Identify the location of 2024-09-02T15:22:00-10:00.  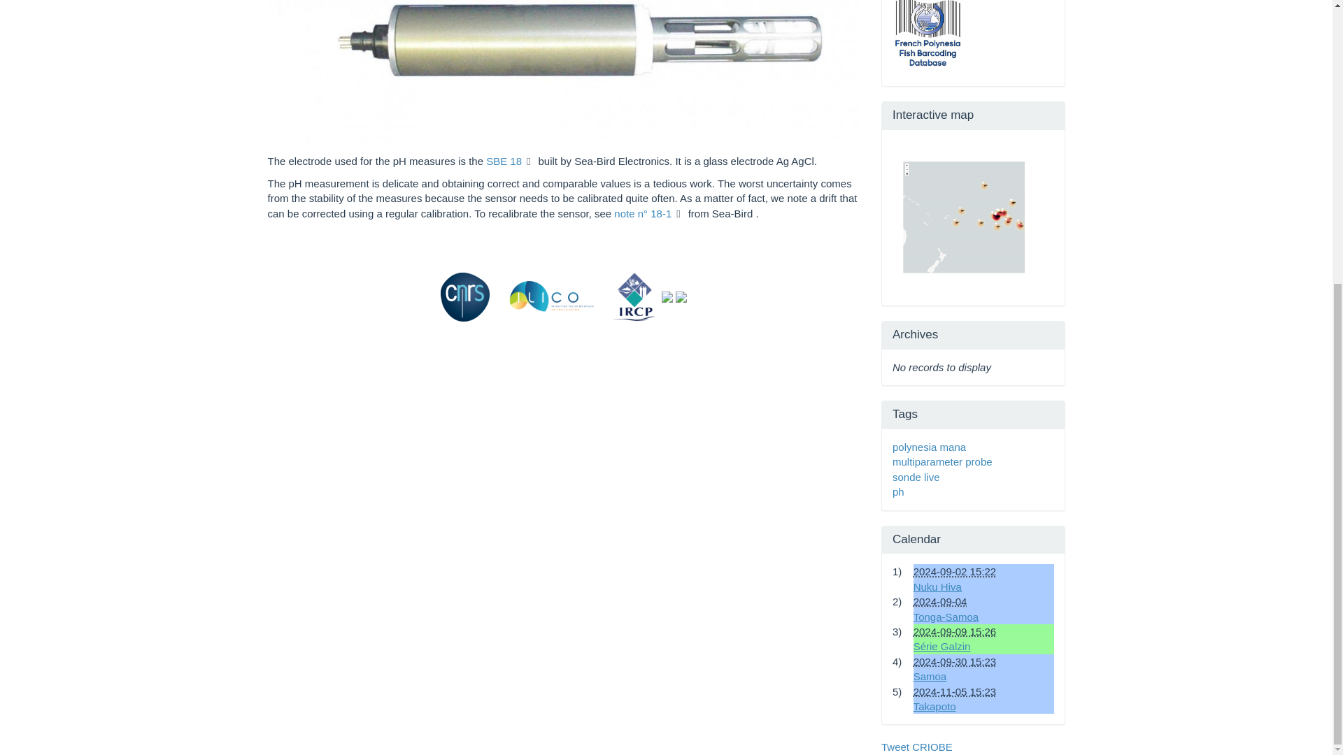
(954, 572).